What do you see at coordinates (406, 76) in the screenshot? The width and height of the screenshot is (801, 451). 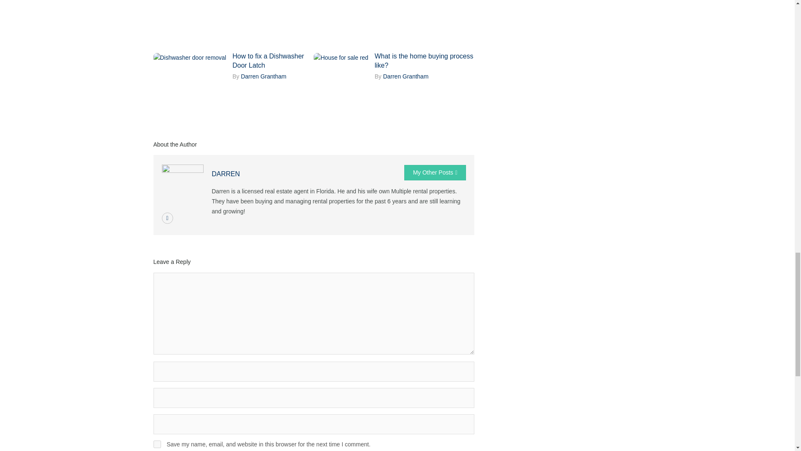 I see `Posts by Darren Grantham` at bounding box center [406, 76].